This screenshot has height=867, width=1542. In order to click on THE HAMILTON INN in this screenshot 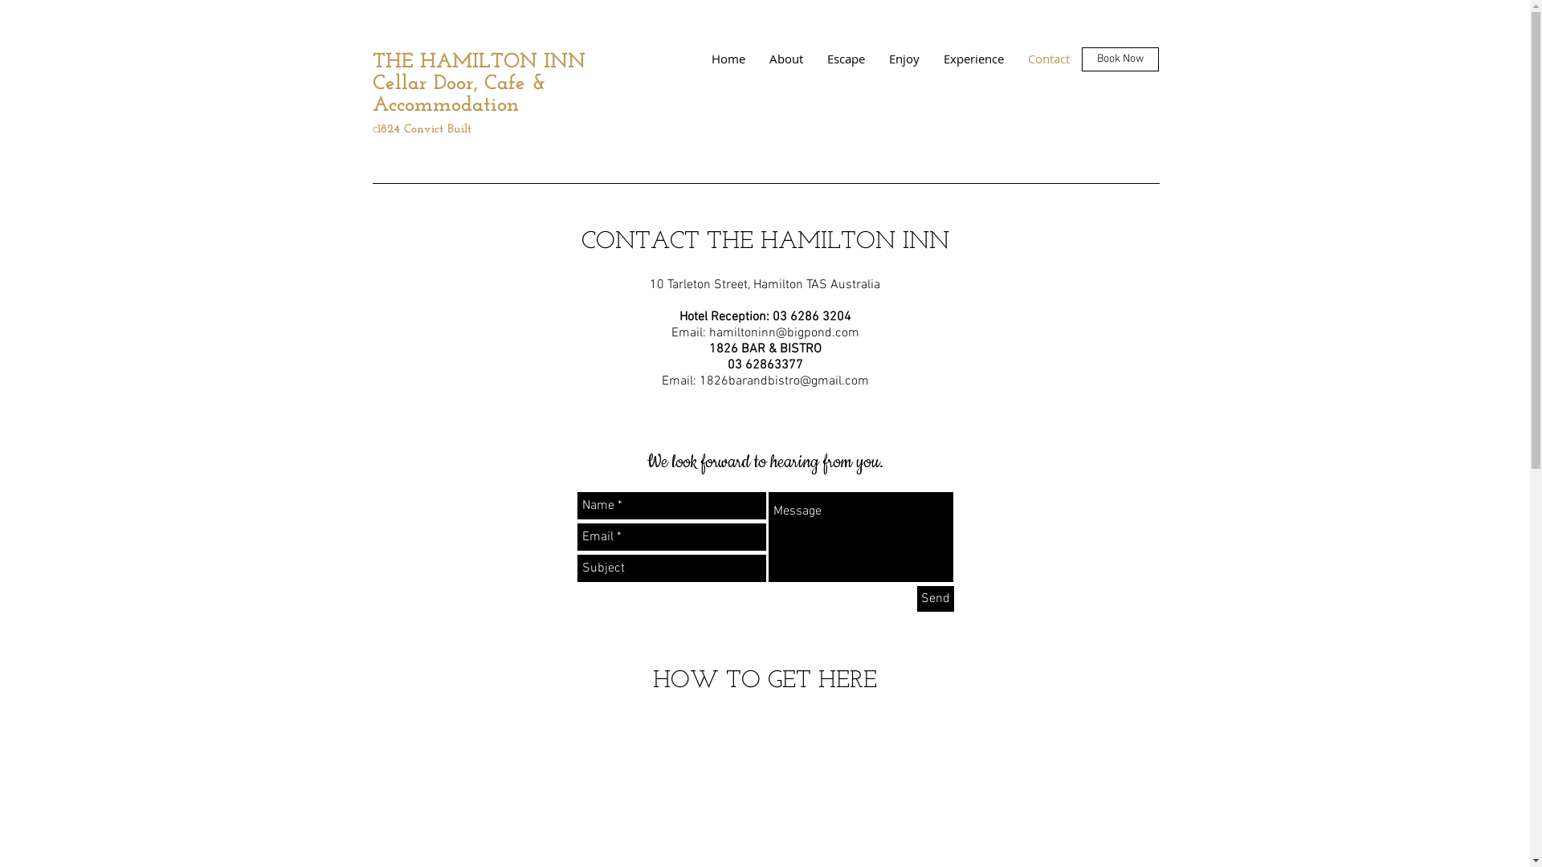, I will do `click(479, 63)`.